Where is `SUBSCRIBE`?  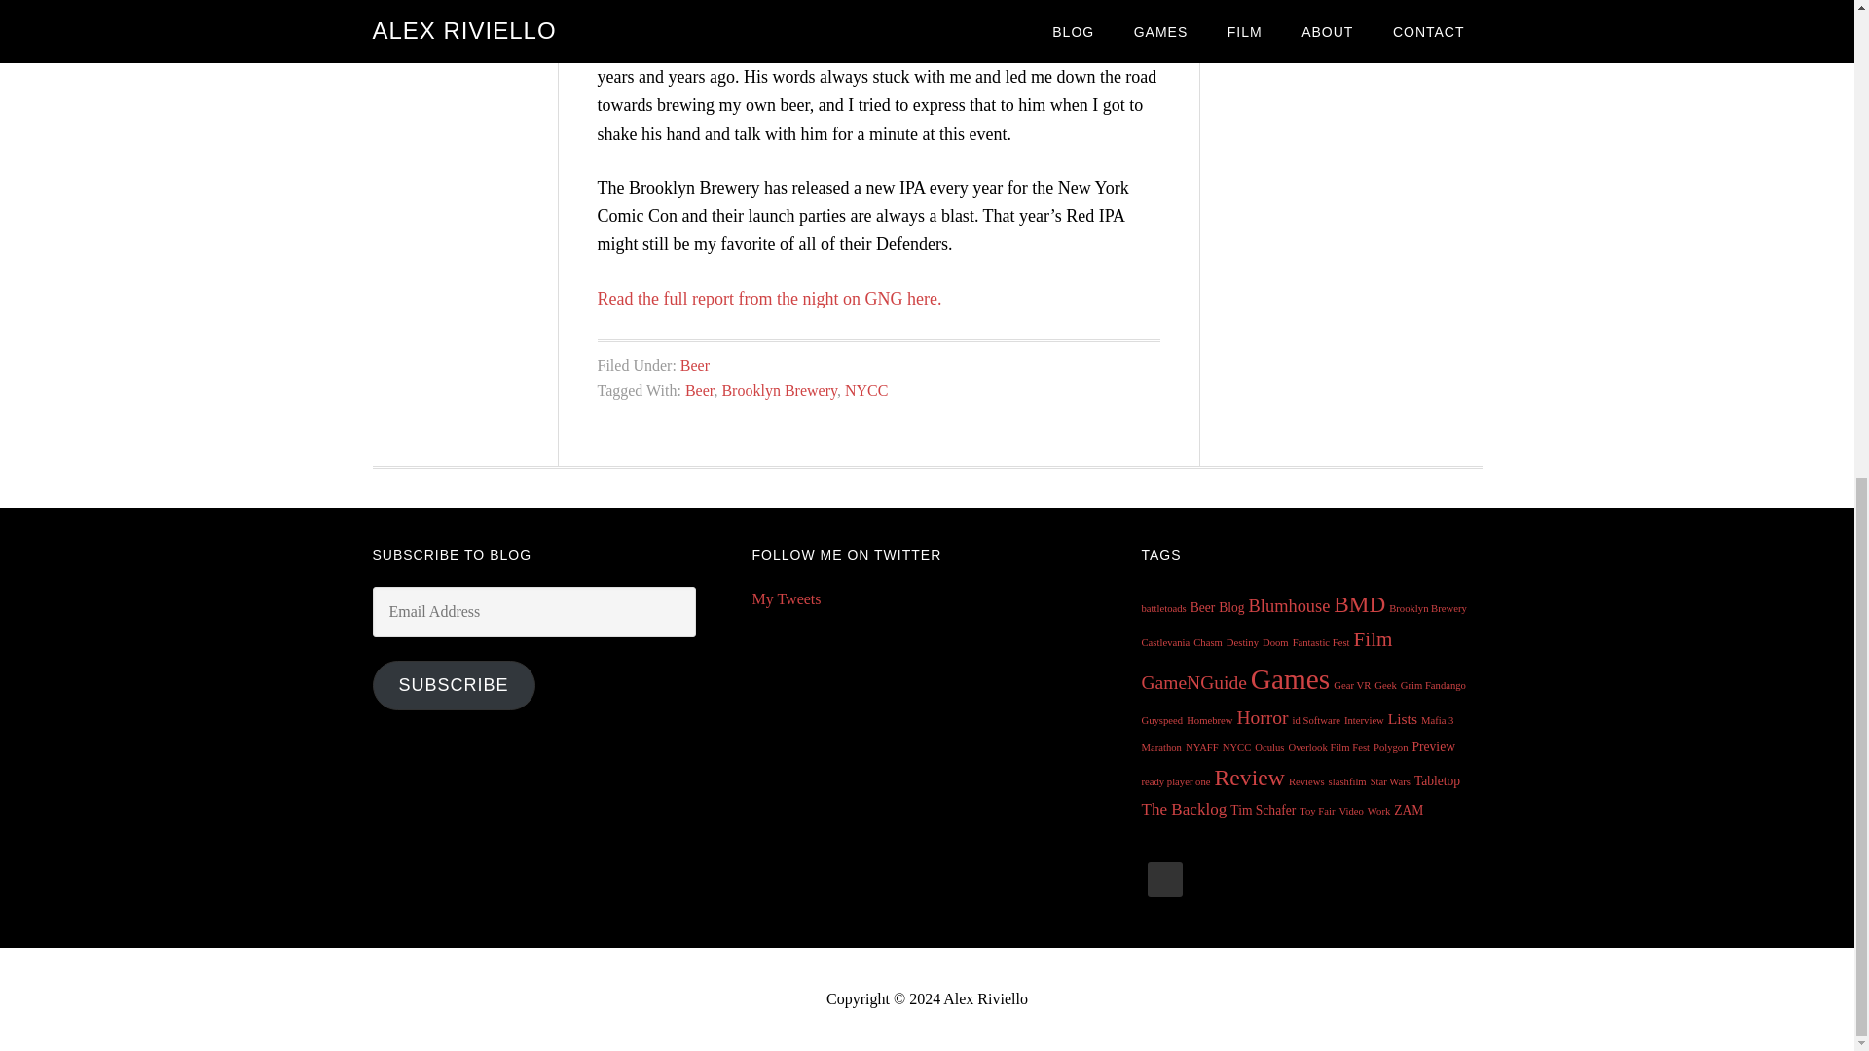 SUBSCRIBE is located at coordinates (454, 685).